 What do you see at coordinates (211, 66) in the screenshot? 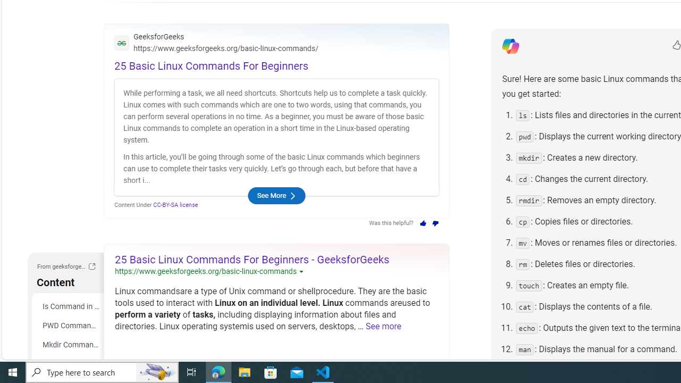
I see `25 Basic Linux Commands For Beginners` at bounding box center [211, 66].